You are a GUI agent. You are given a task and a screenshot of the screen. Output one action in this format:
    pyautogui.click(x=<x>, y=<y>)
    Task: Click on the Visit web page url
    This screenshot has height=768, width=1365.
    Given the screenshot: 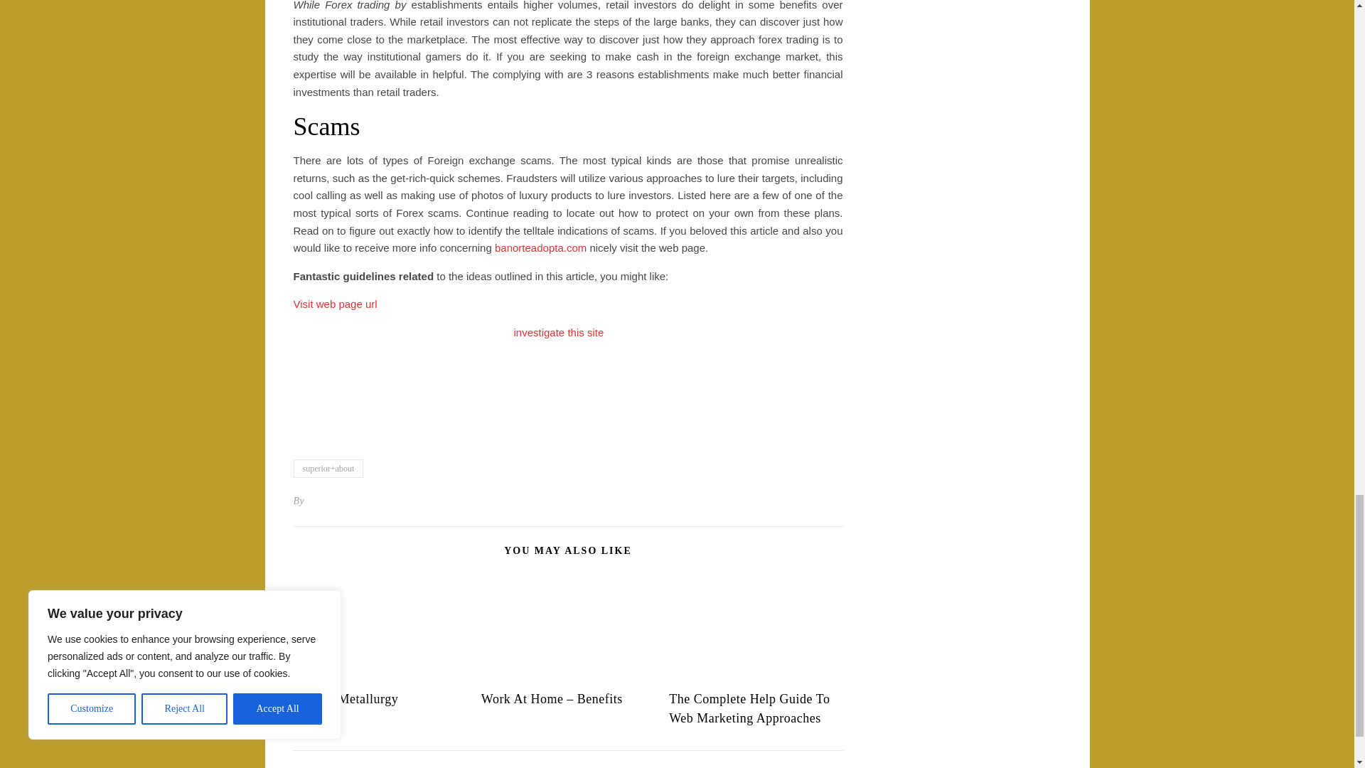 What is the action you would take?
    pyautogui.click(x=334, y=304)
    